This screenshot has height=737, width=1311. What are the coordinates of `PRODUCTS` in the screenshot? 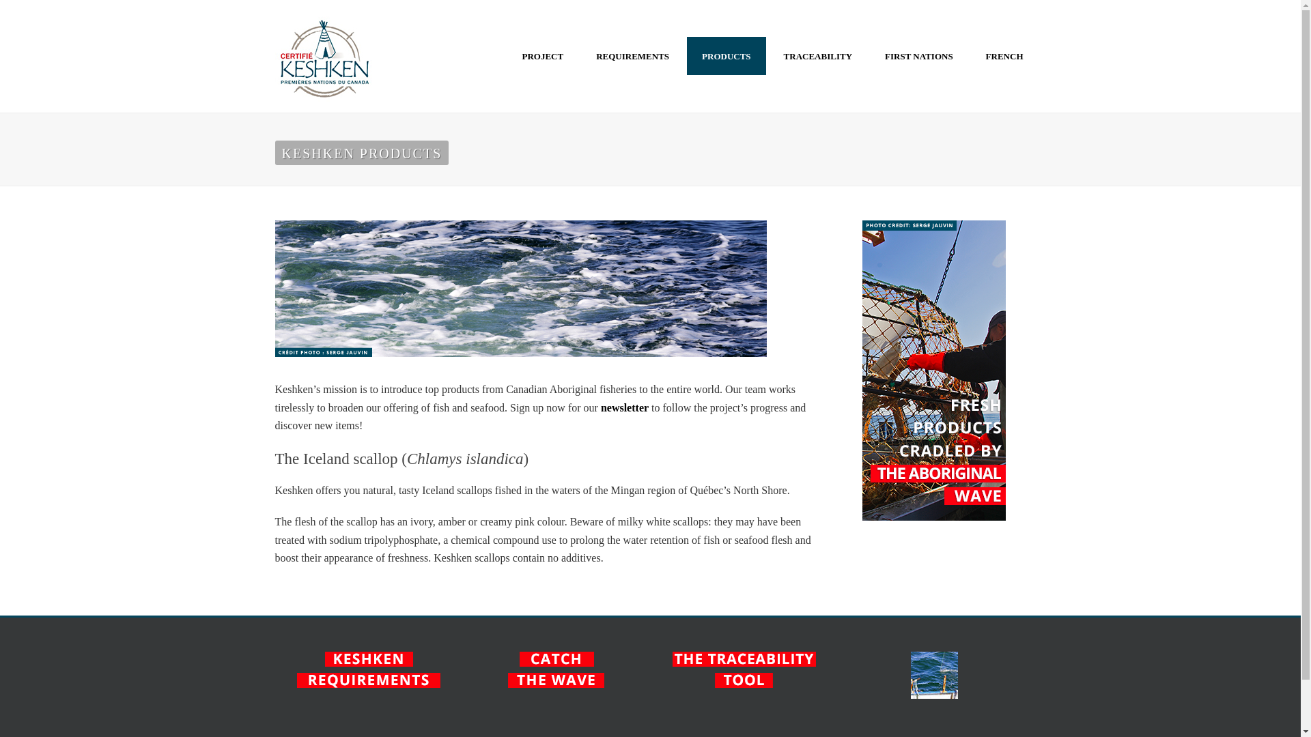 It's located at (727, 56).